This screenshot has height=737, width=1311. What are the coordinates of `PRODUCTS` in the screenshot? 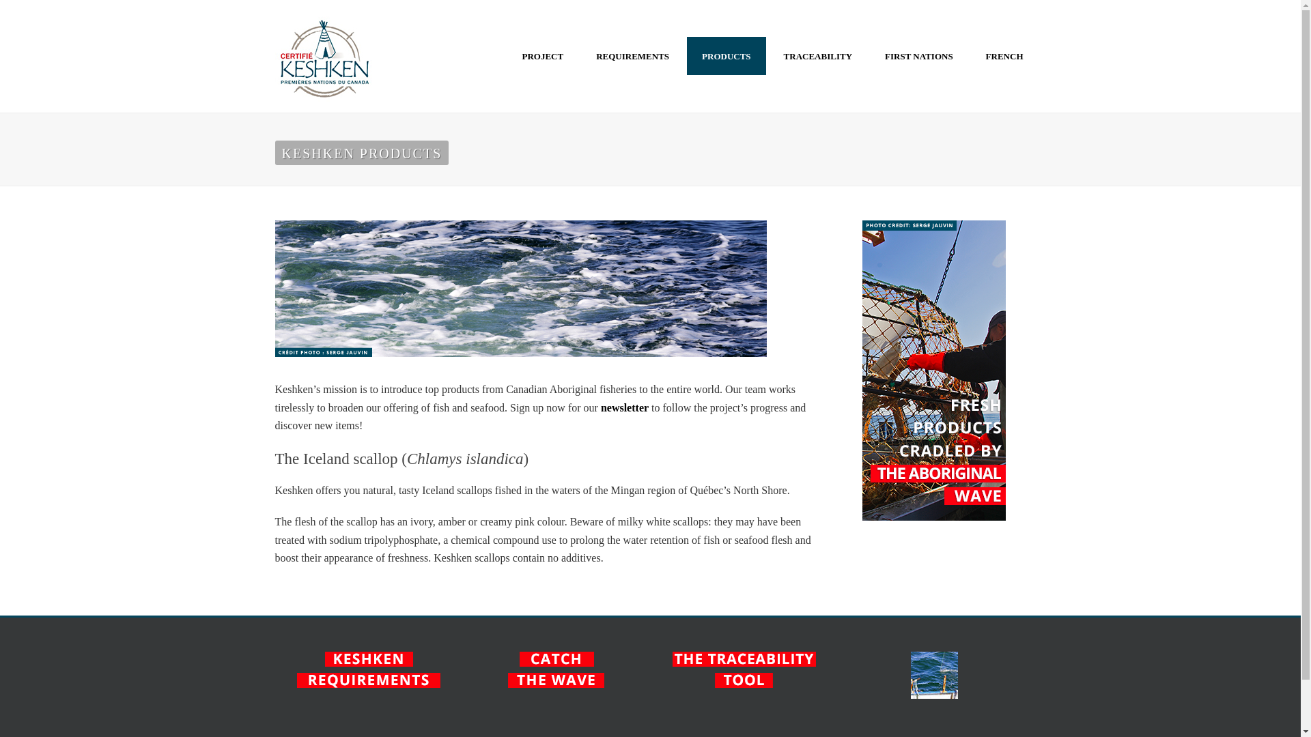 It's located at (727, 56).